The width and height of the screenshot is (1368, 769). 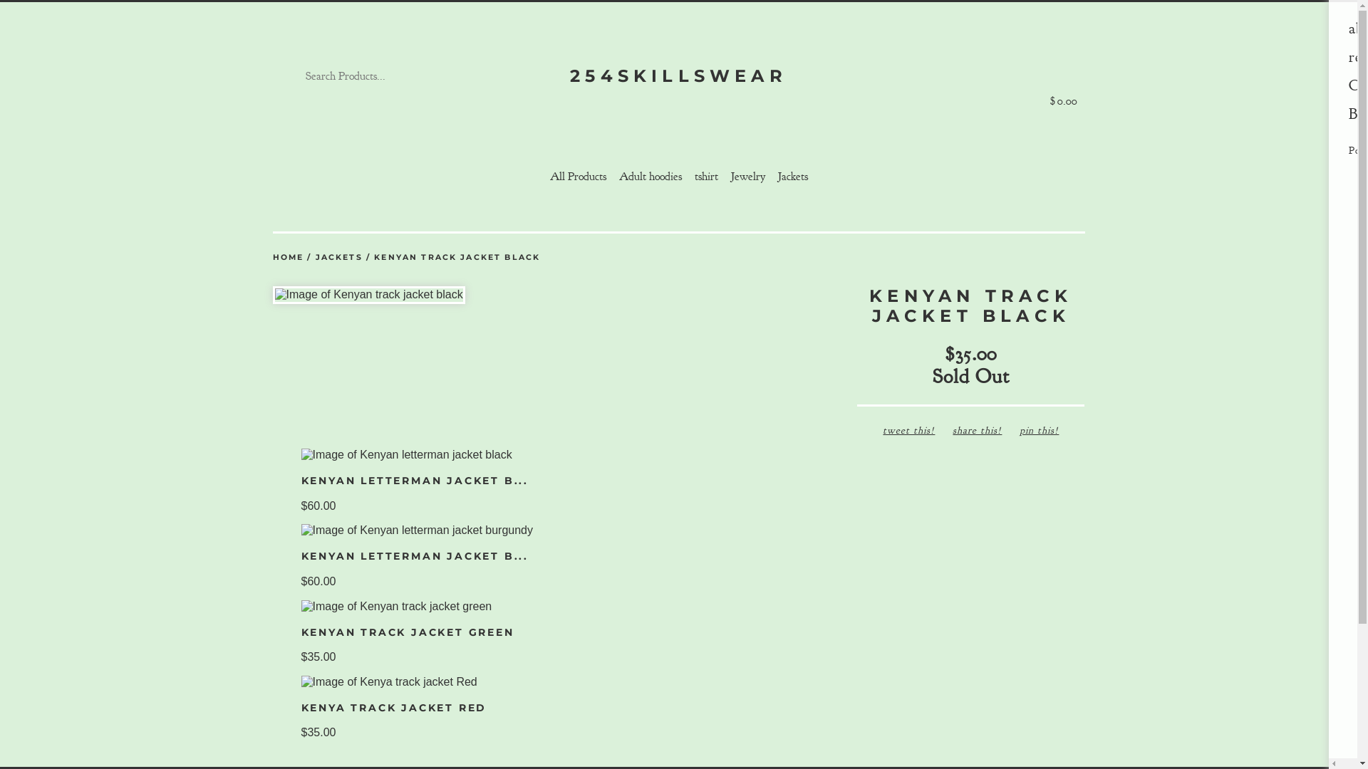 I want to click on KENYAN LETTERMAN JACKET B...
$60.00, so click(x=678, y=556).